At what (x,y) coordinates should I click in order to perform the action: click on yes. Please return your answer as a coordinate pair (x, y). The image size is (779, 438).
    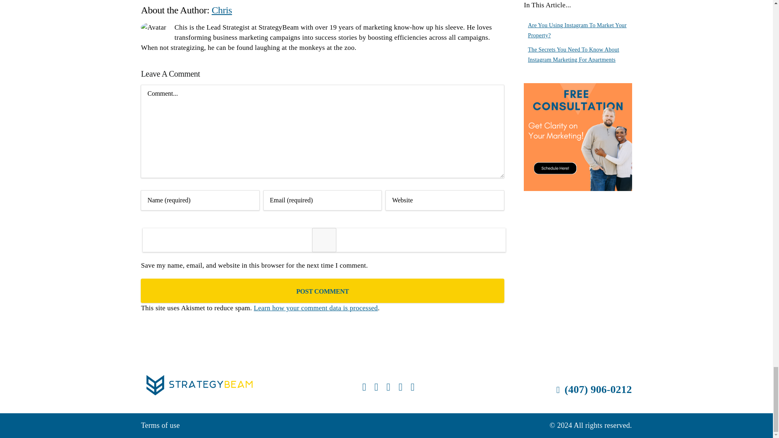
    Looking at the image, I should click on (324, 240).